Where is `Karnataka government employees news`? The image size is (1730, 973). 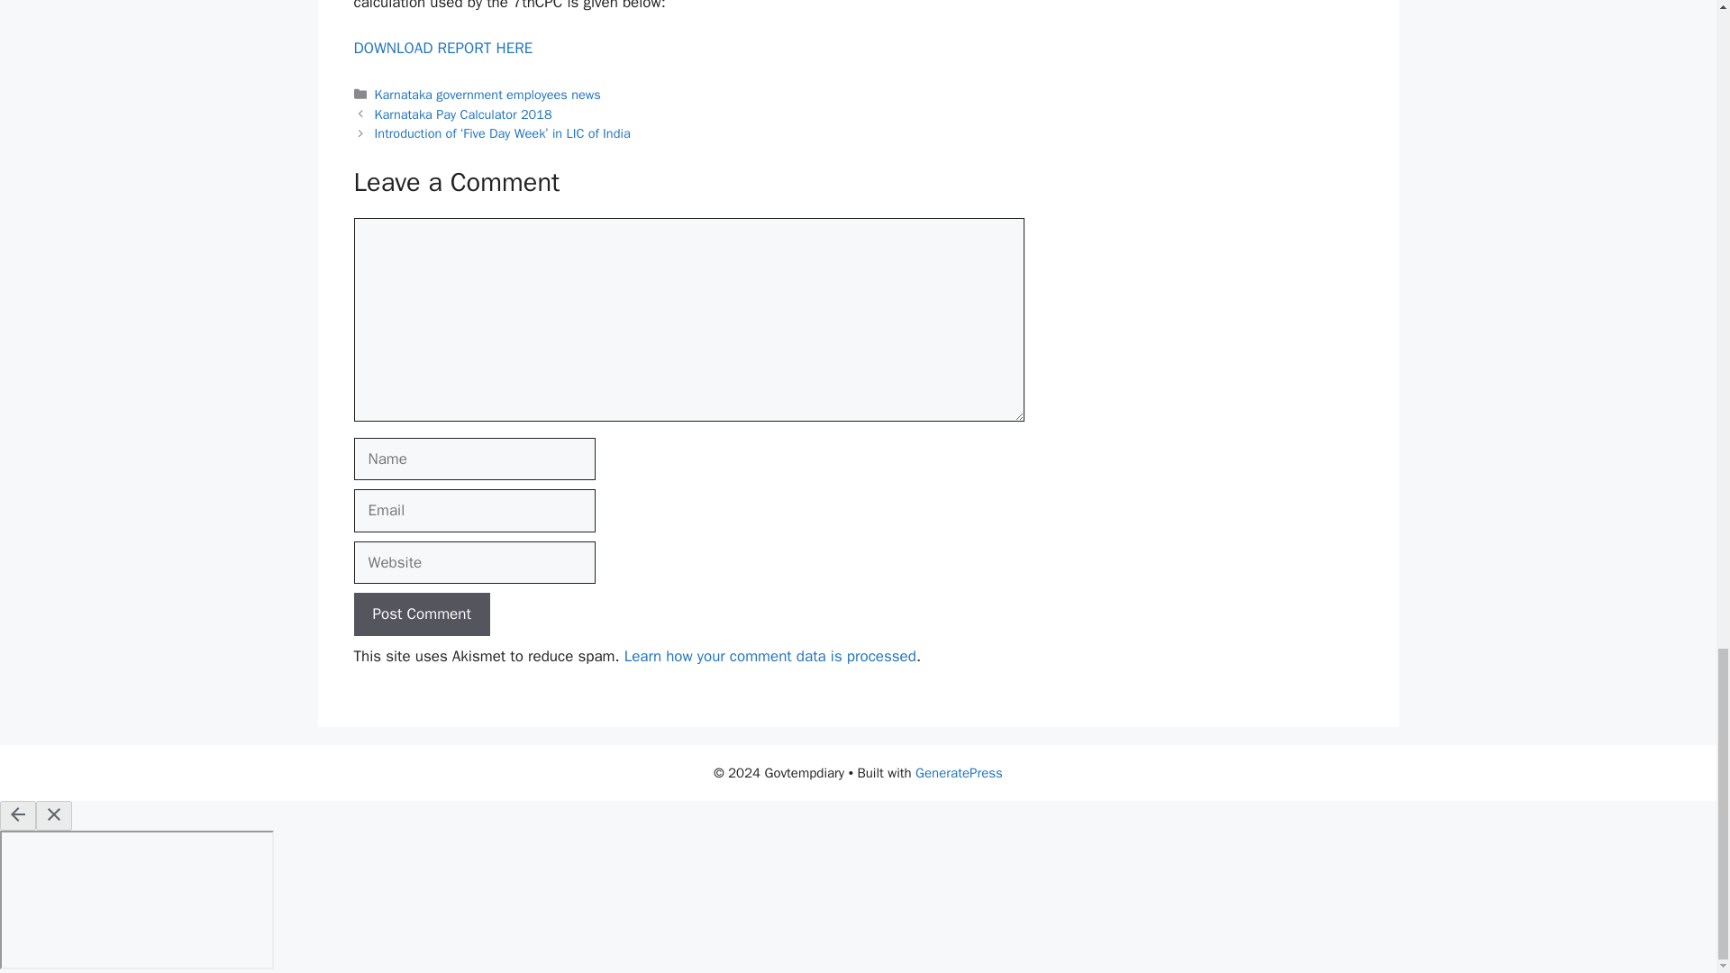
Karnataka government employees news is located at coordinates (487, 95).